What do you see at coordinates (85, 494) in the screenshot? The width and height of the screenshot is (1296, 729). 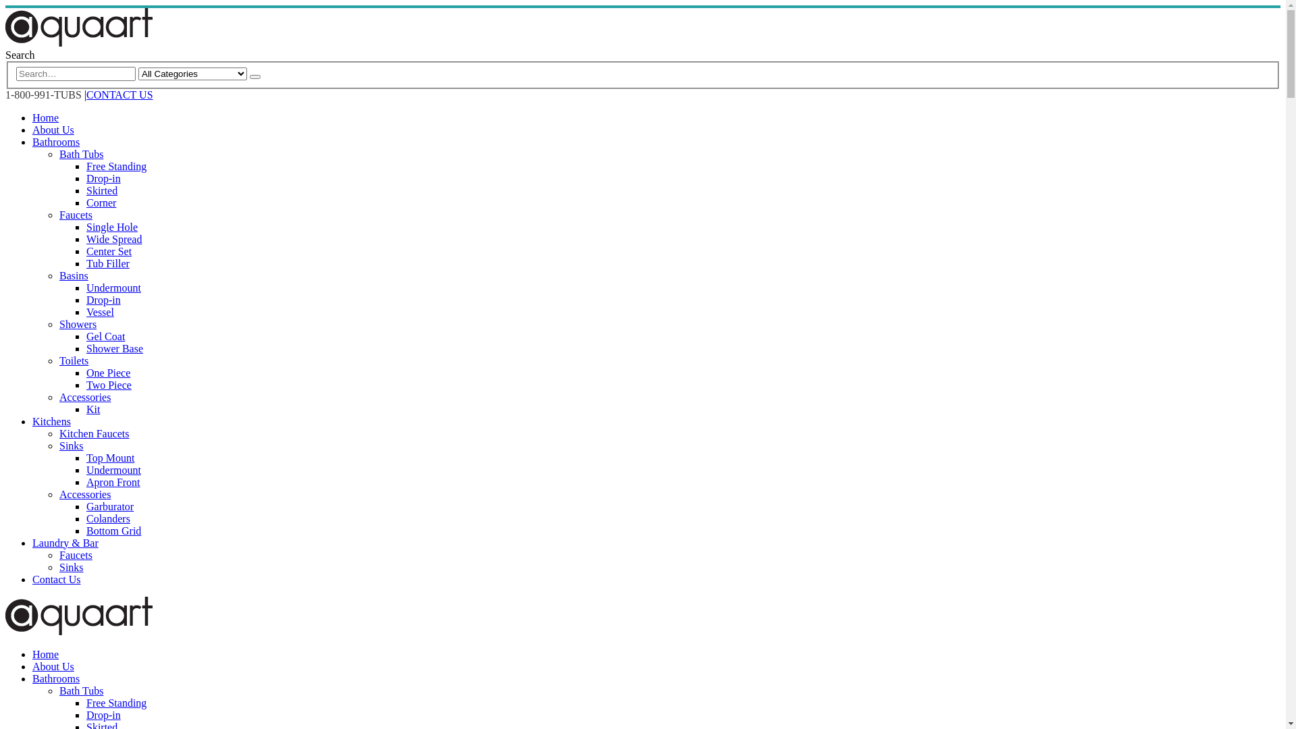 I see `Accessories` at bounding box center [85, 494].